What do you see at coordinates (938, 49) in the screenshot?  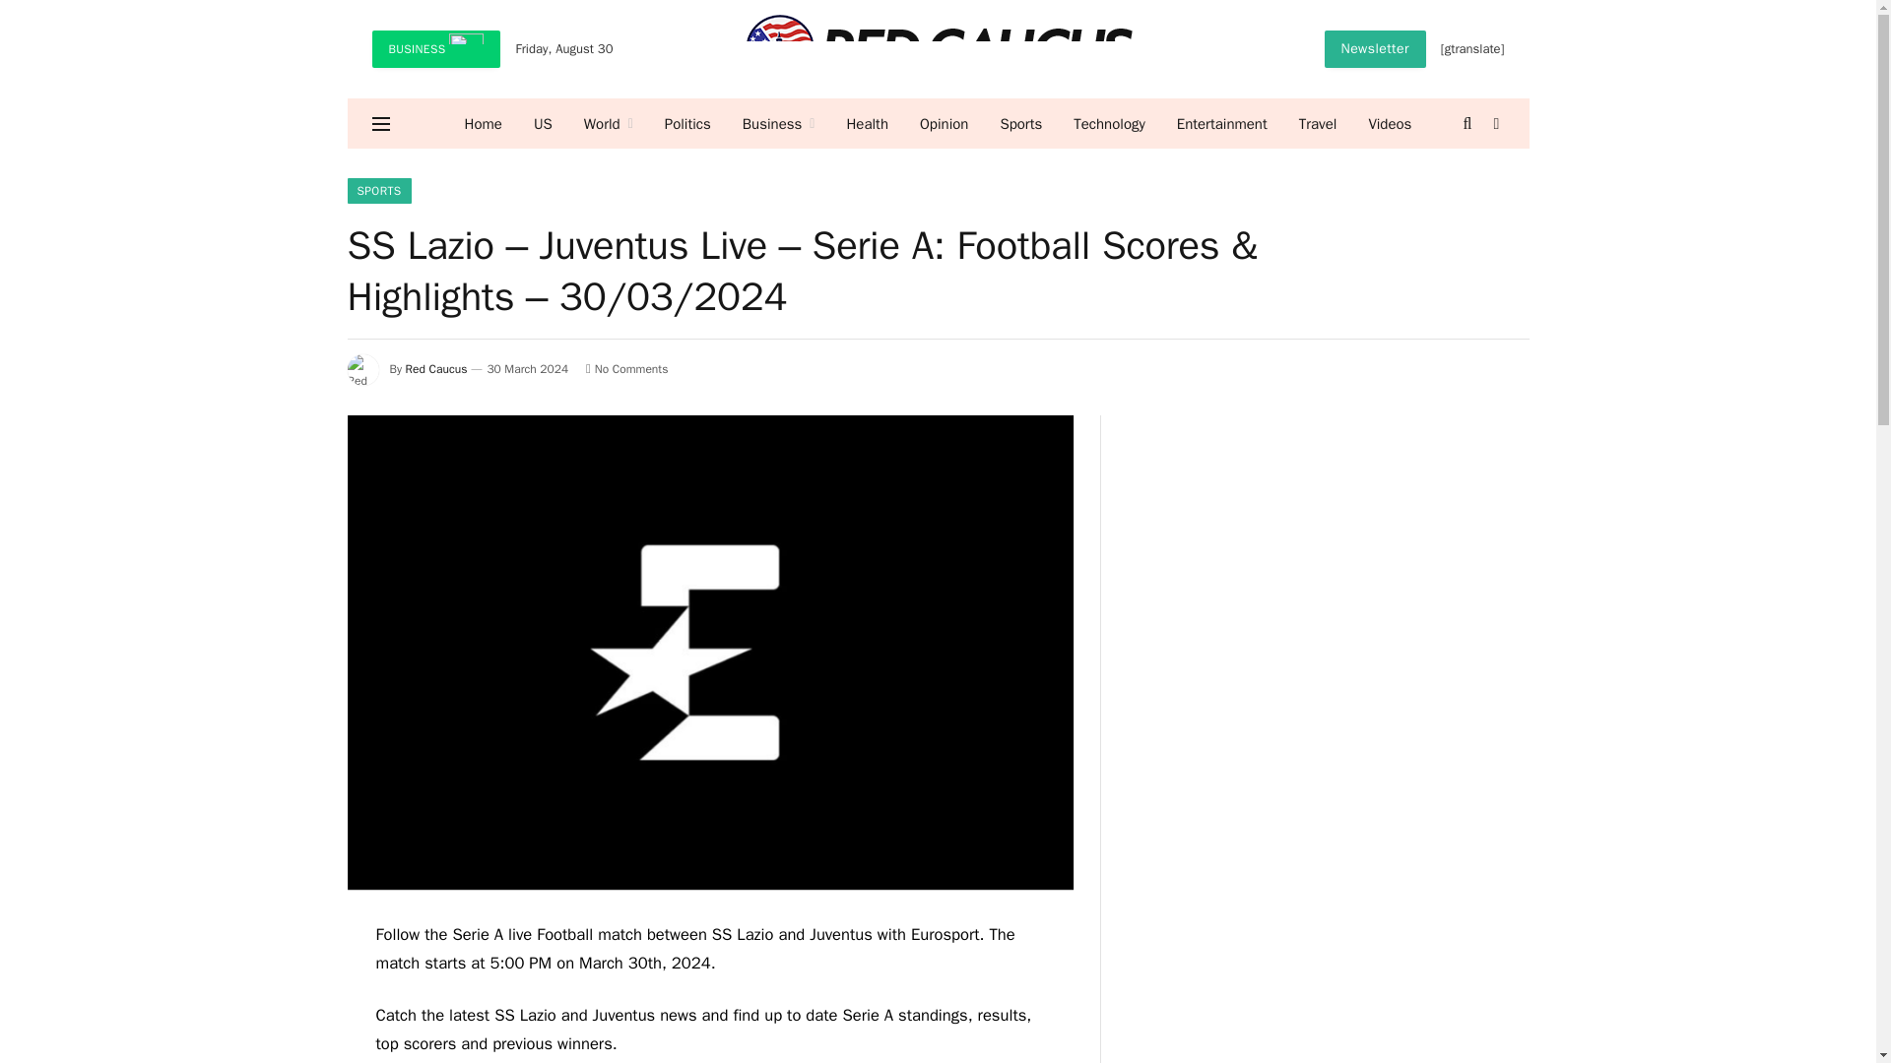 I see `Red Caucus` at bounding box center [938, 49].